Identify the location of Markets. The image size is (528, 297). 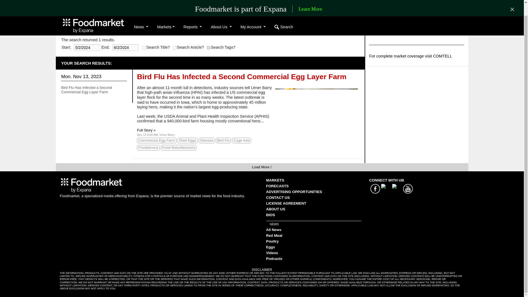
(166, 15).